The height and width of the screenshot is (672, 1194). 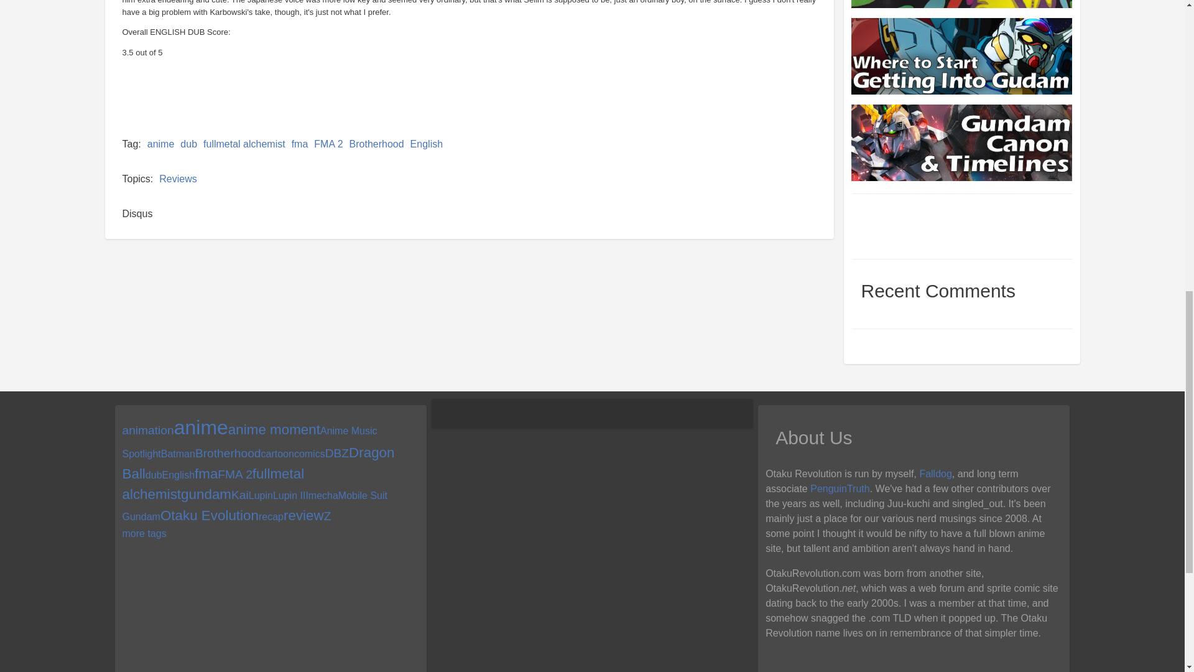 What do you see at coordinates (178, 475) in the screenshot?
I see `English` at bounding box center [178, 475].